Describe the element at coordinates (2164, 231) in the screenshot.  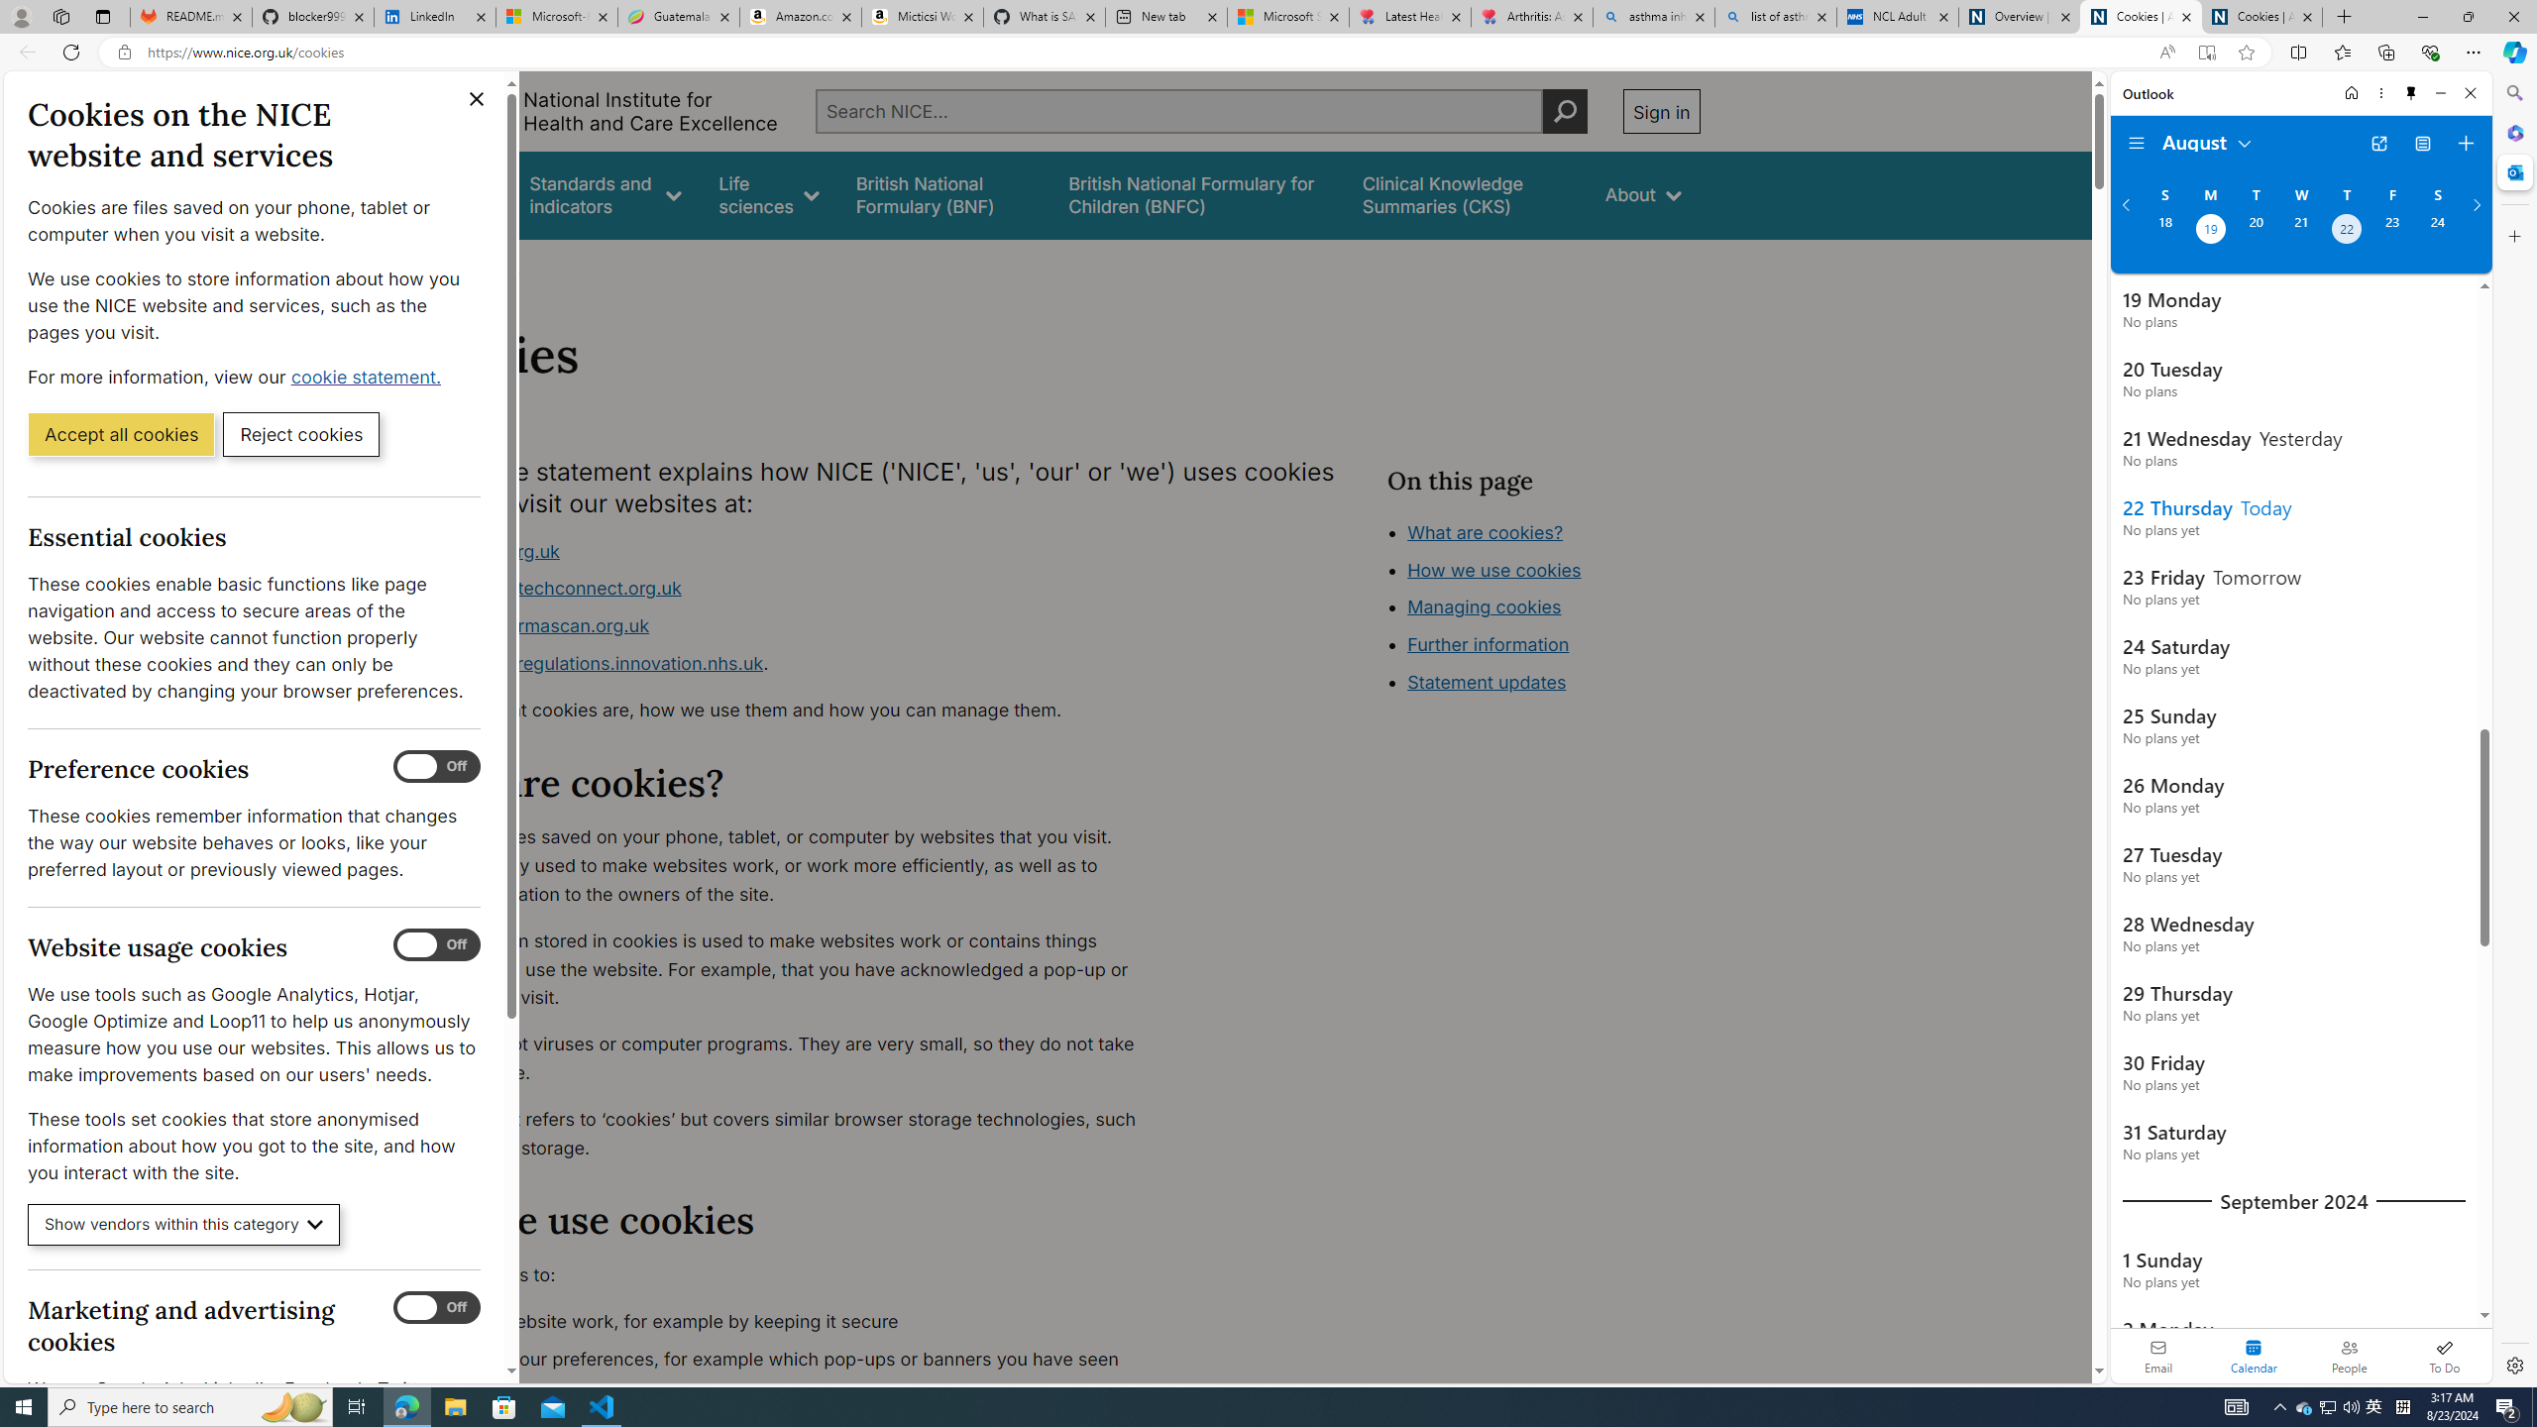
I see `Sunday, August 18, 2024. ` at that location.